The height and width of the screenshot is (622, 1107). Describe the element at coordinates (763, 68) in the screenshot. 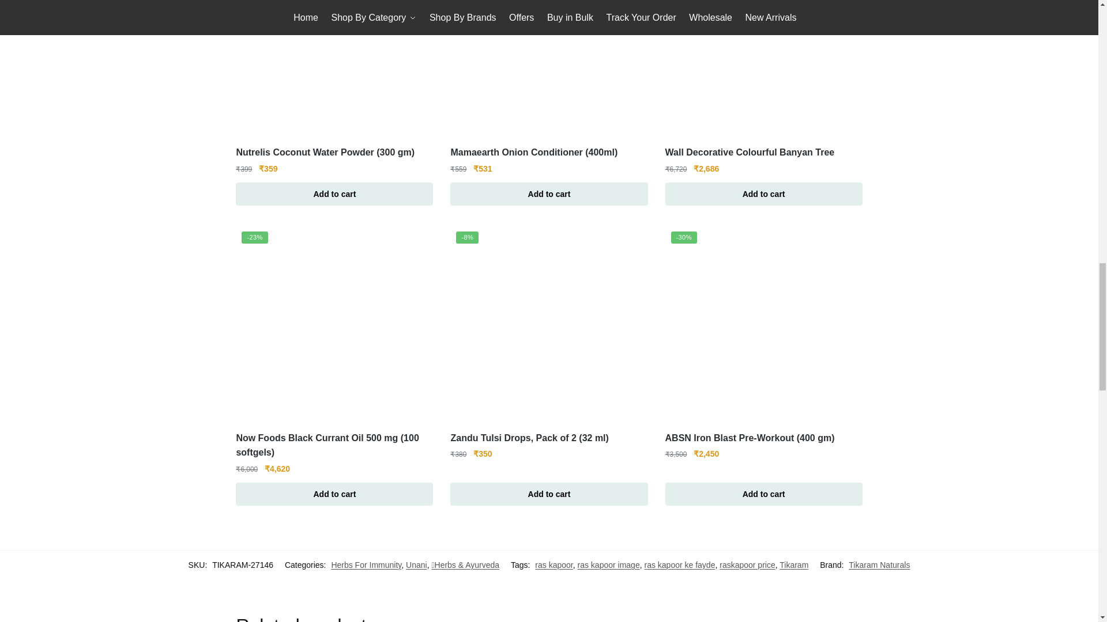

I see `Wall Decorative Colourful Banyan Tree` at that location.